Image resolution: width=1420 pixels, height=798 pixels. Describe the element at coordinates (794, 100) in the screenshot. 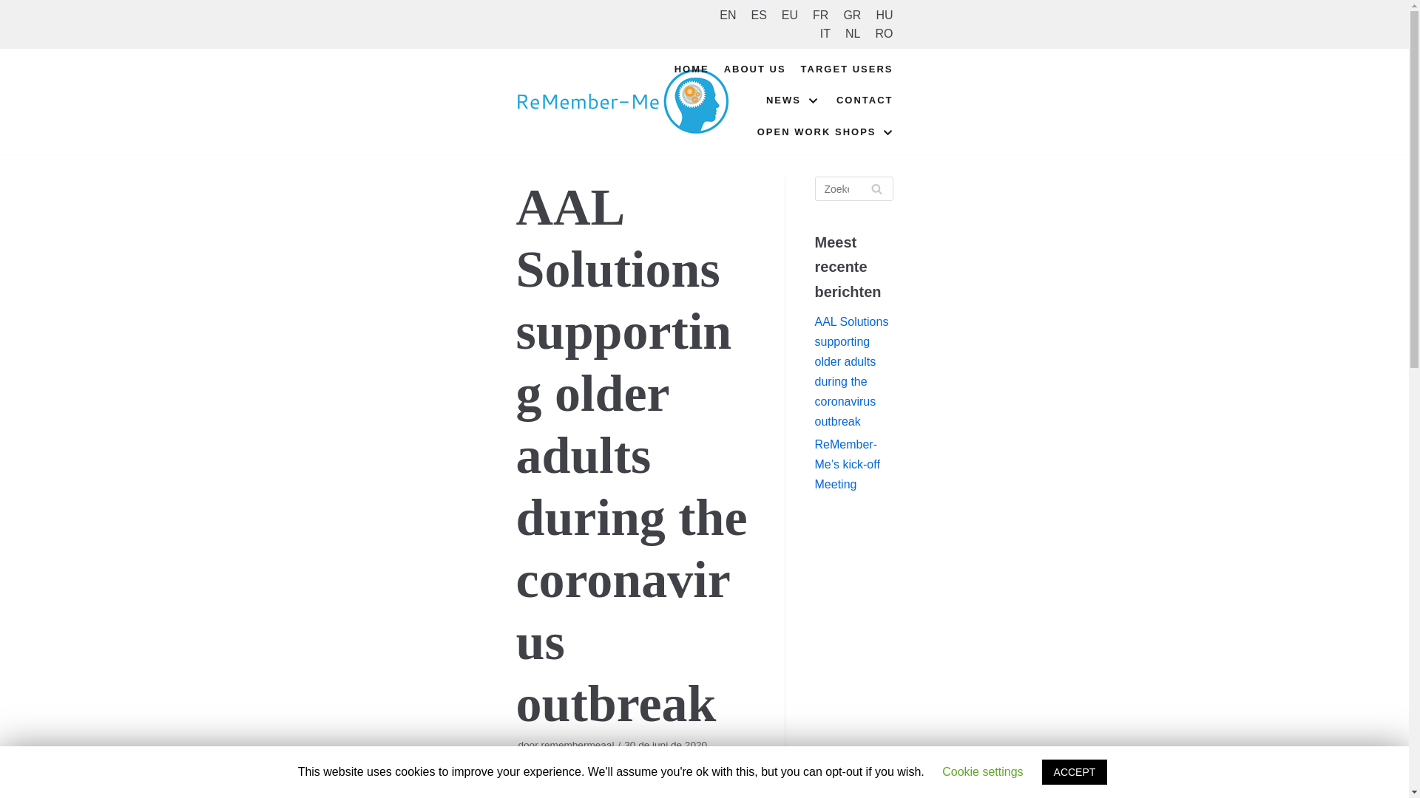

I see `NEWS` at that location.